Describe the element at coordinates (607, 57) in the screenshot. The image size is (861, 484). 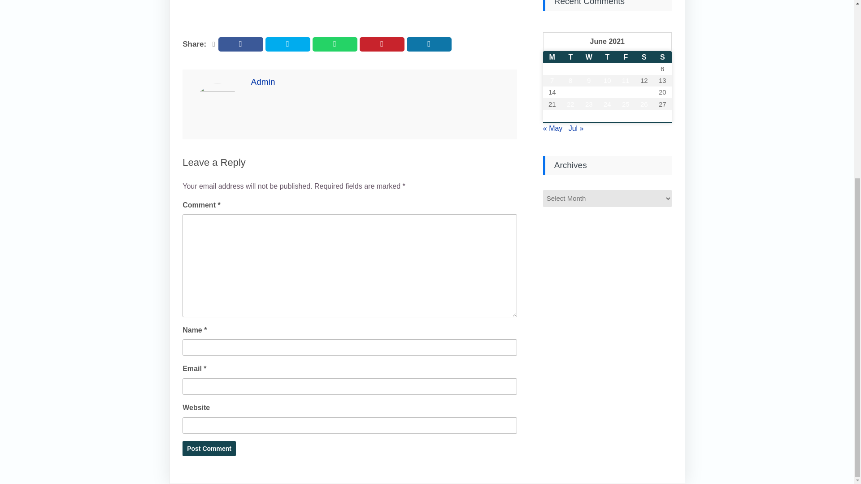
I see `Thursday` at that location.